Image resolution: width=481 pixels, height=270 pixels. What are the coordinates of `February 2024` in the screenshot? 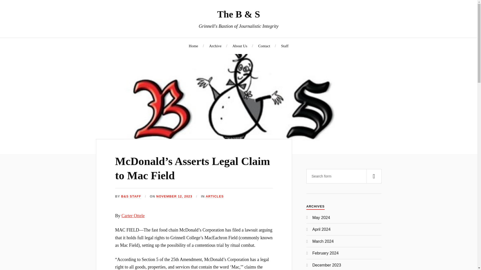 It's located at (325, 253).